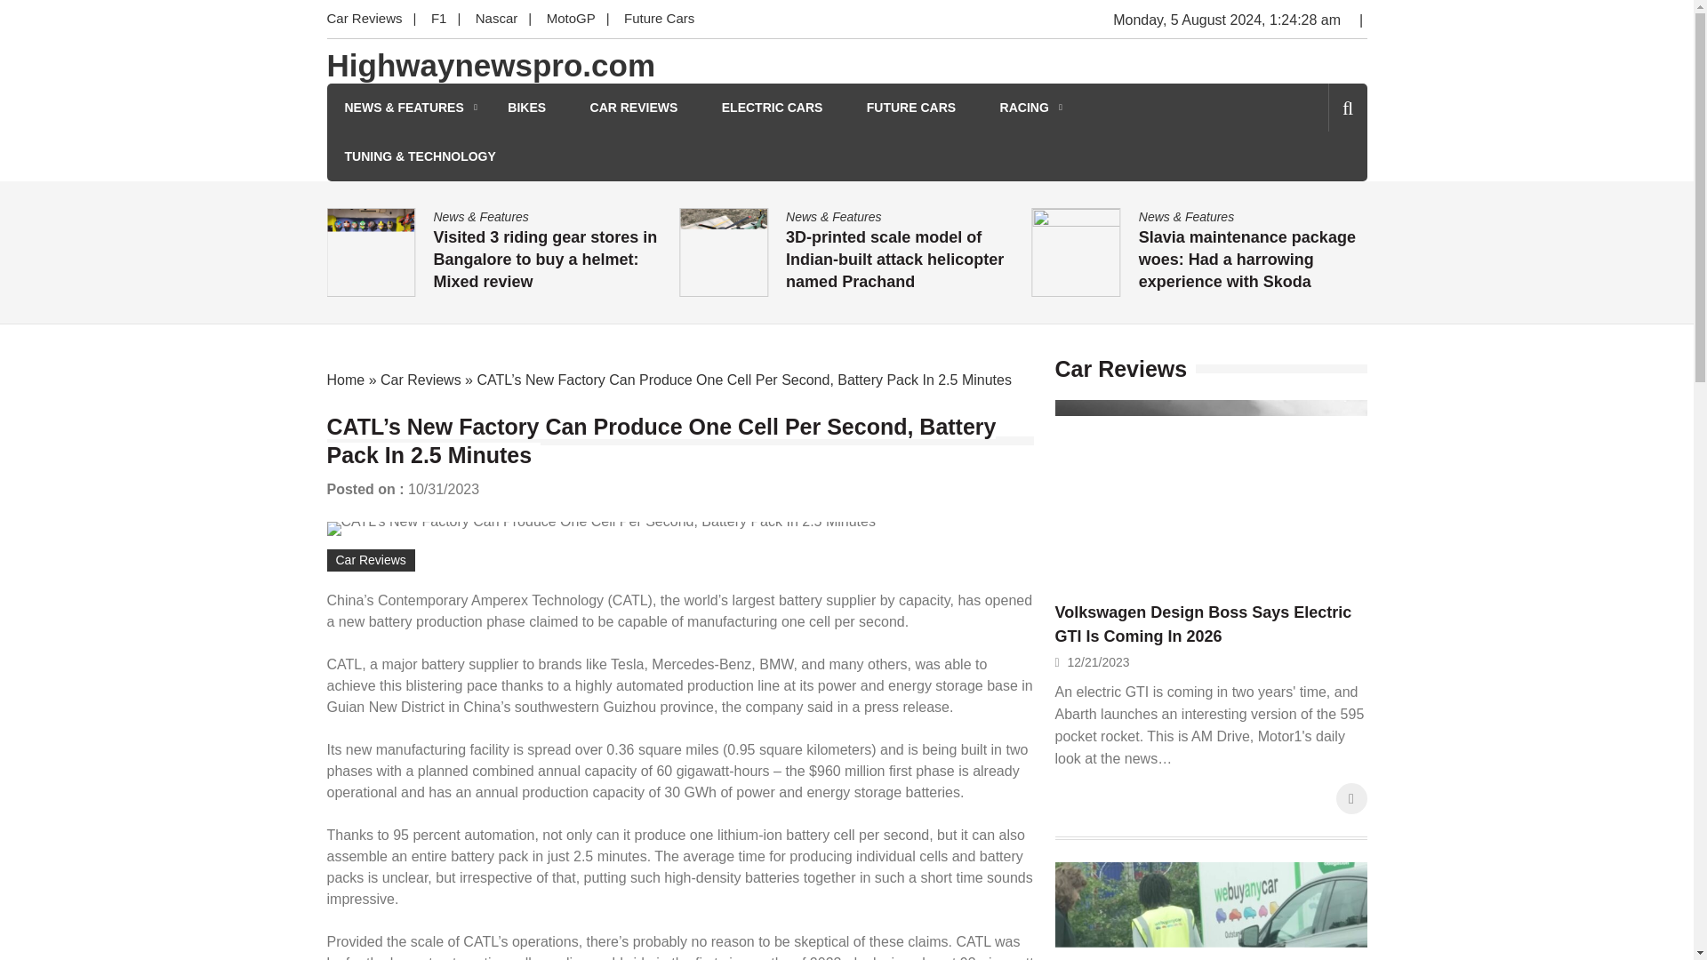 The image size is (1707, 960). What do you see at coordinates (370, 20) in the screenshot?
I see `Car Reviews` at bounding box center [370, 20].